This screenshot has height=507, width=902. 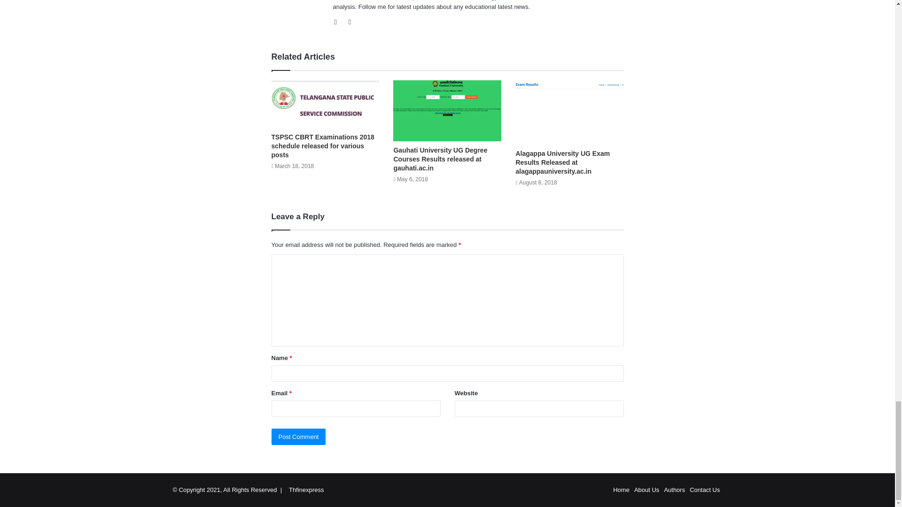 I want to click on Twitter, so click(x=350, y=22).